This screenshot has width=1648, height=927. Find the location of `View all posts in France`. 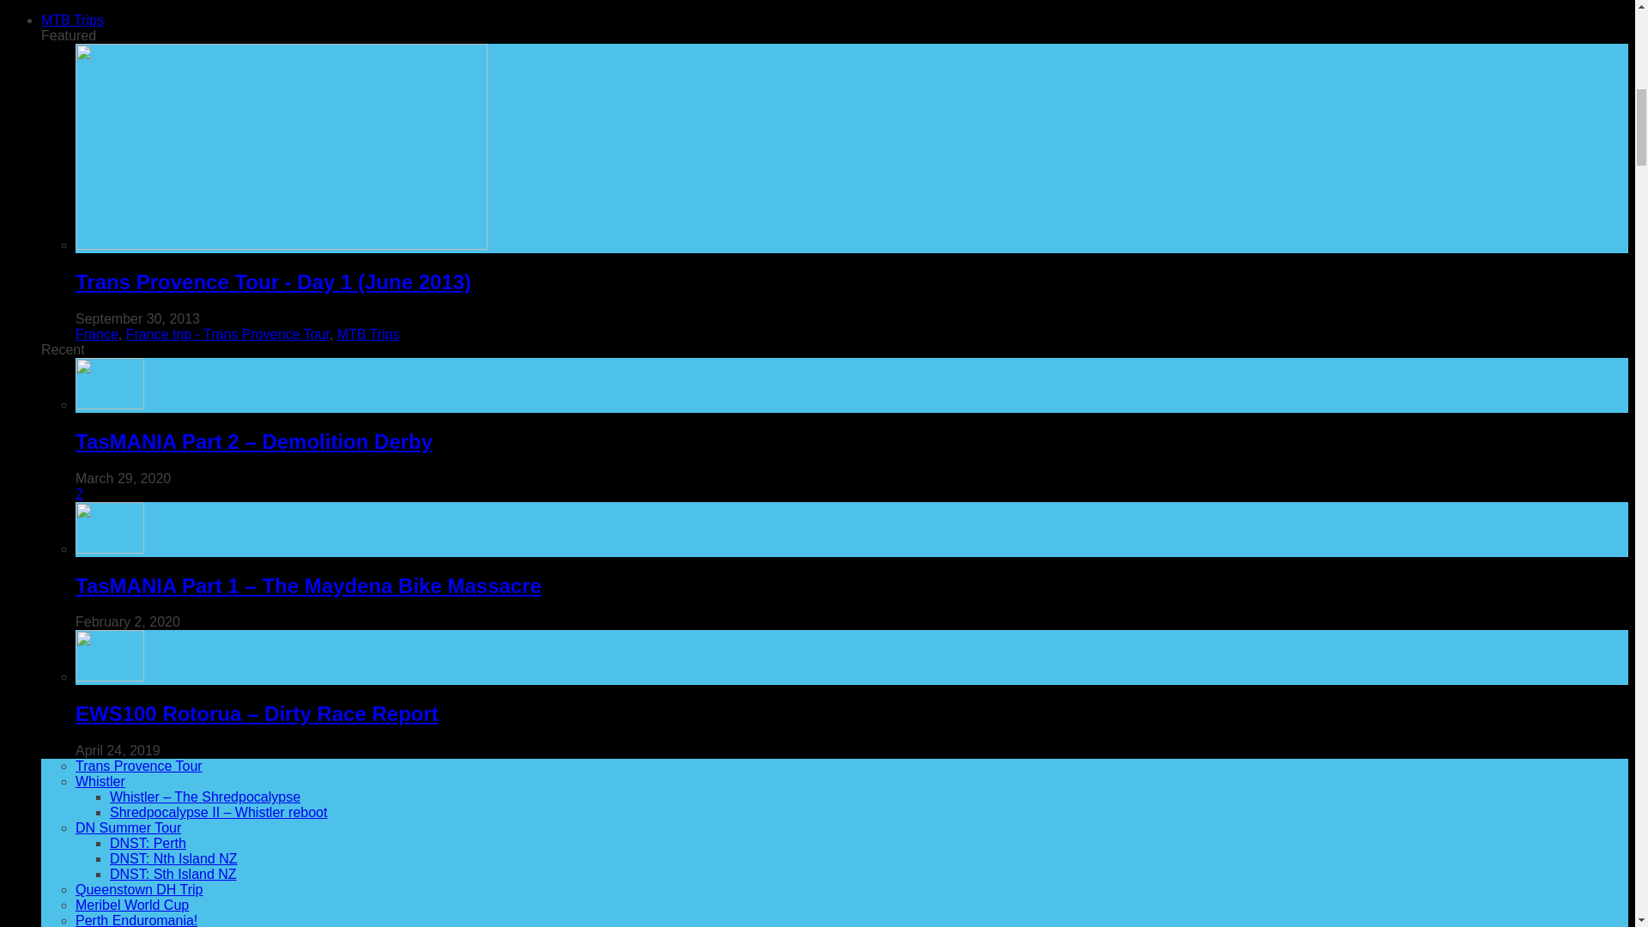

View all posts in France is located at coordinates (97, 335).